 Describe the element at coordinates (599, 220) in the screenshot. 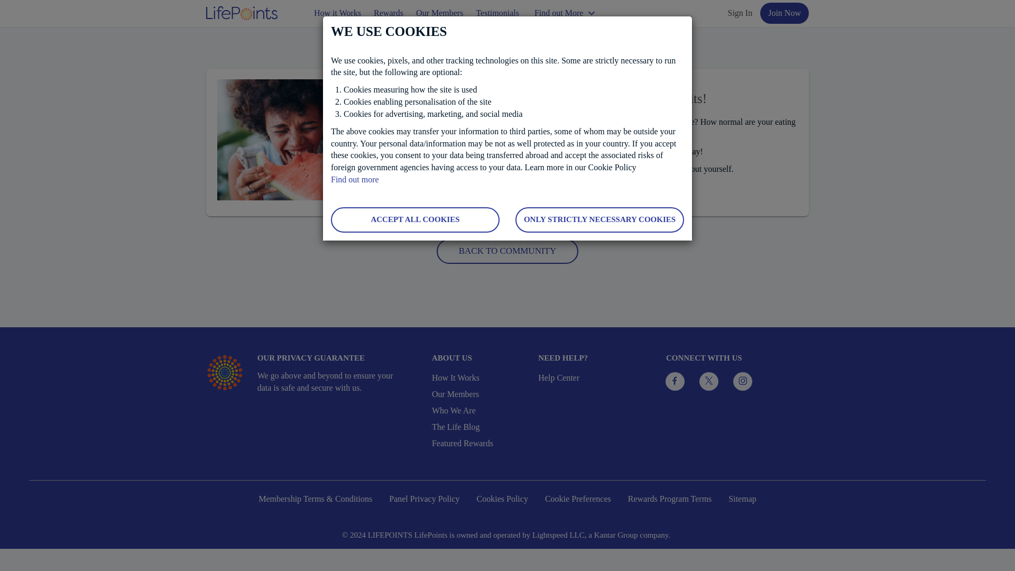

I see `ONLY STRICTLY NECESSARY COOKIES` at that location.